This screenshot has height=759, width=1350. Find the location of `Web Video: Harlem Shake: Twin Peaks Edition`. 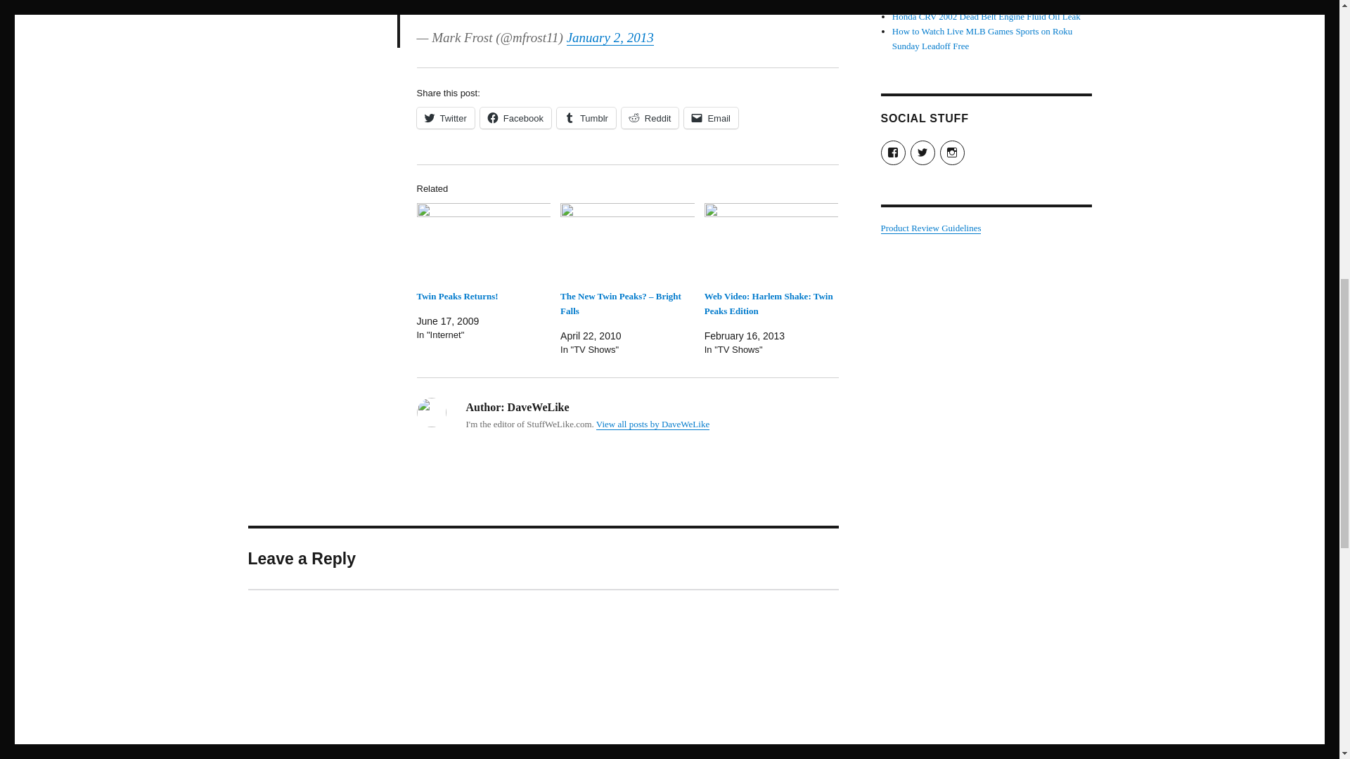

Web Video: Harlem Shake: Twin Peaks Edition is located at coordinates (771, 242).